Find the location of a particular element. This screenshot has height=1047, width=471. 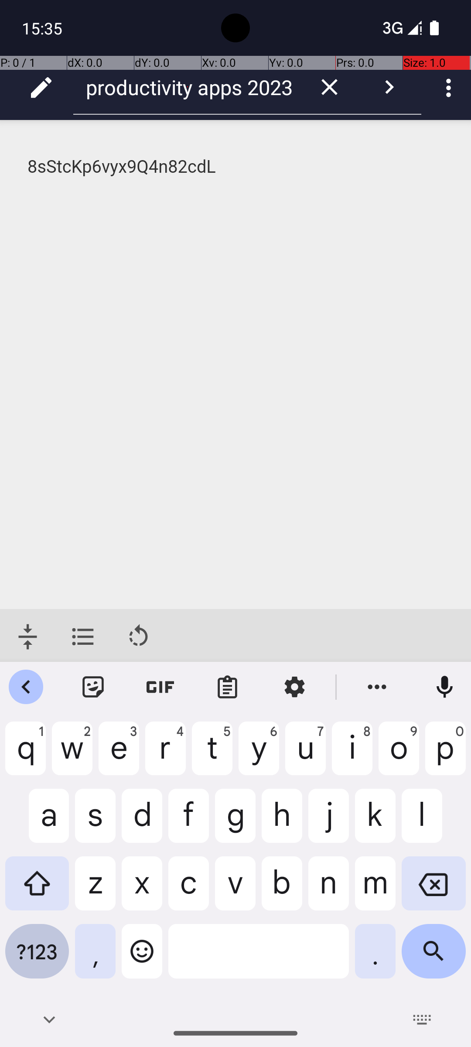

Submit query is located at coordinates (389, 87).